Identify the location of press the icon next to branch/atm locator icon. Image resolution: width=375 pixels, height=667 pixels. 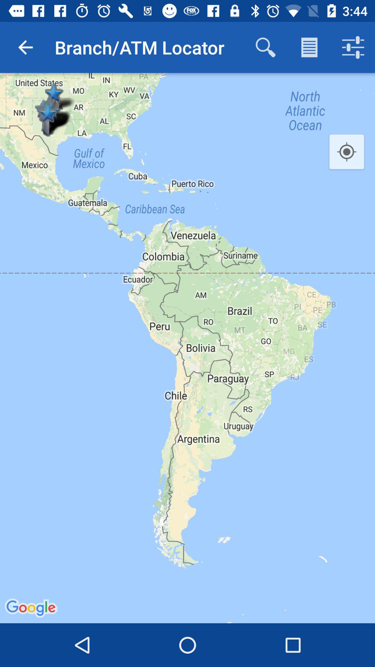
(25, 47).